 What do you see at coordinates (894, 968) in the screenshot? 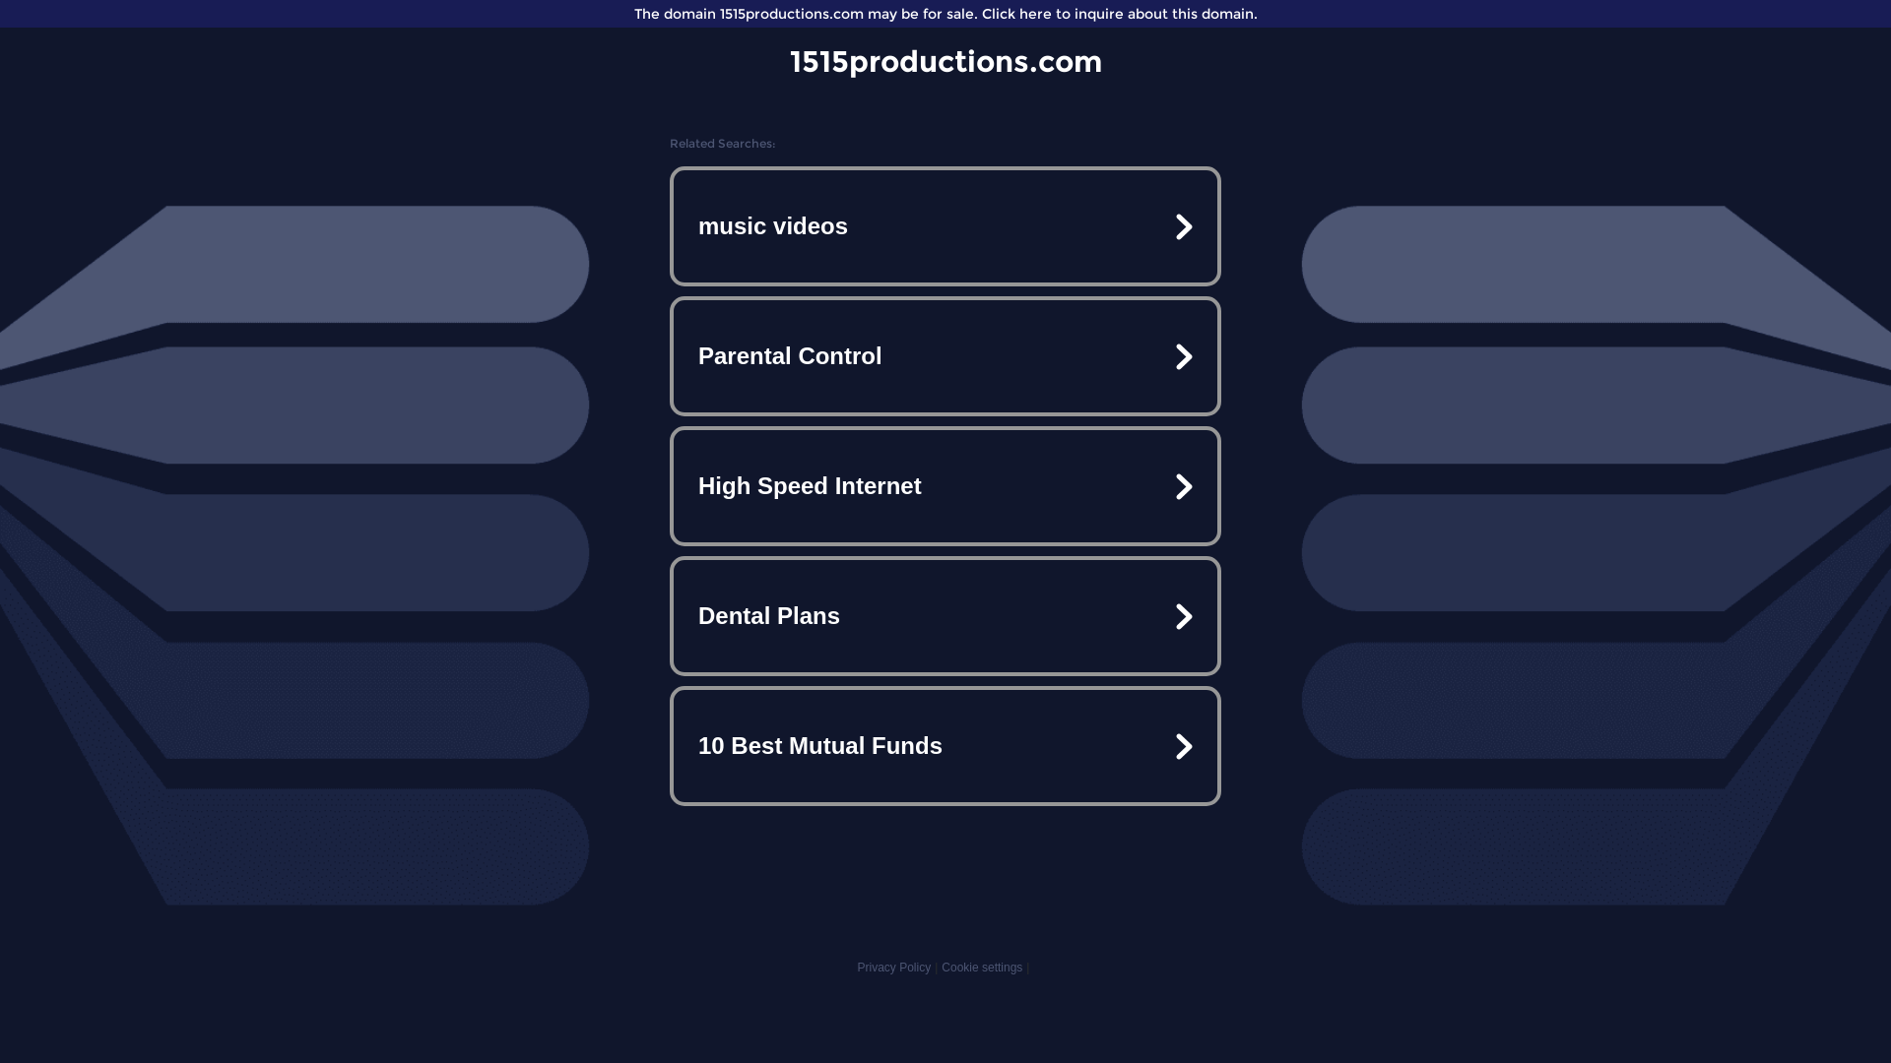
I see `Privacy Policy` at bounding box center [894, 968].